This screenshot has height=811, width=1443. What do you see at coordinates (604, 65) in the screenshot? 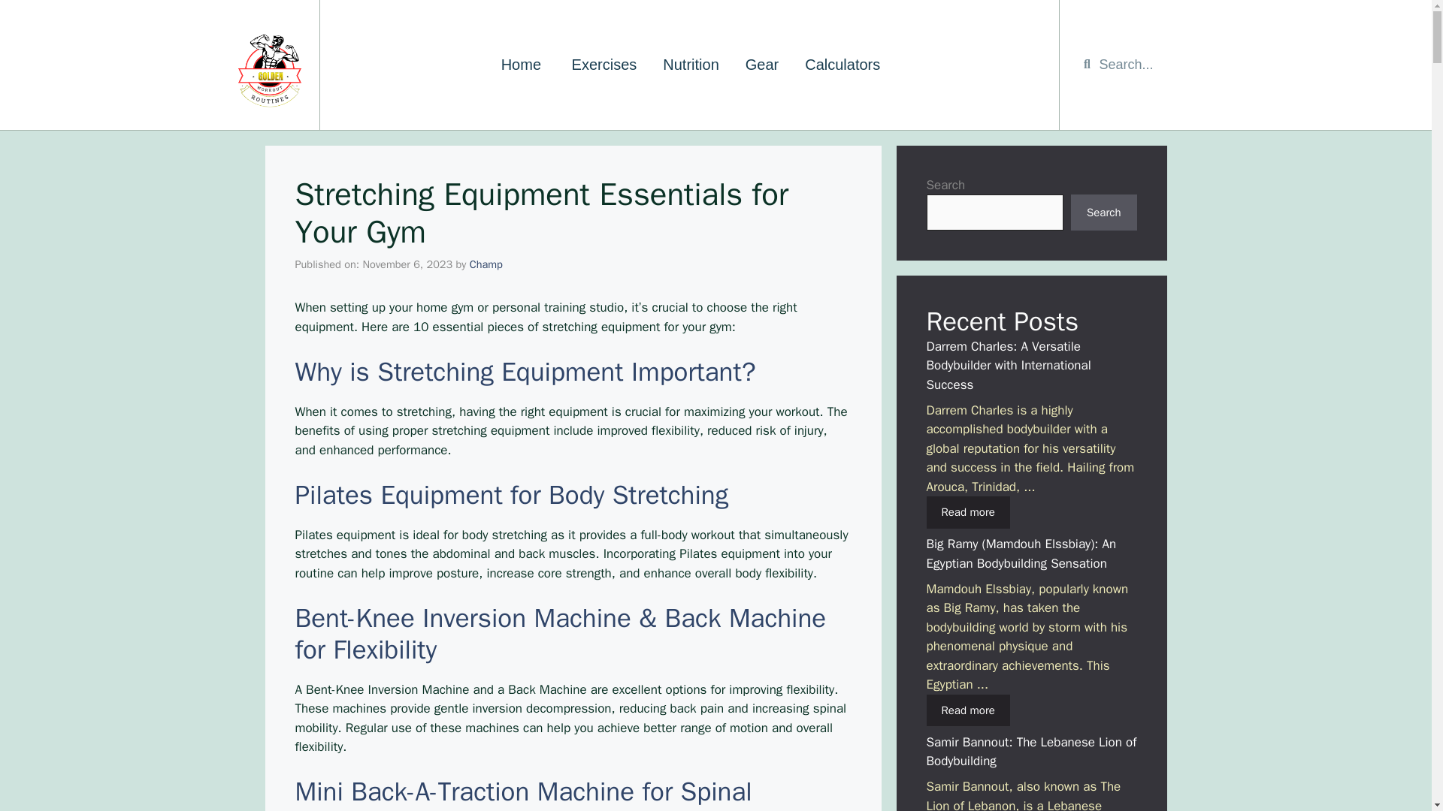
I see `Exercises` at bounding box center [604, 65].